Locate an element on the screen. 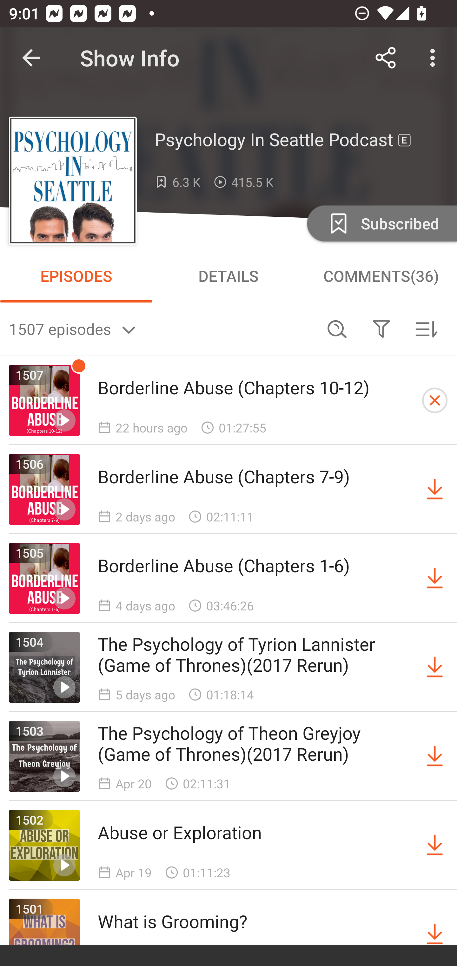 This screenshot has width=457, height=966. Unsubscribe Subscribed is located at coordinates (381, 223).